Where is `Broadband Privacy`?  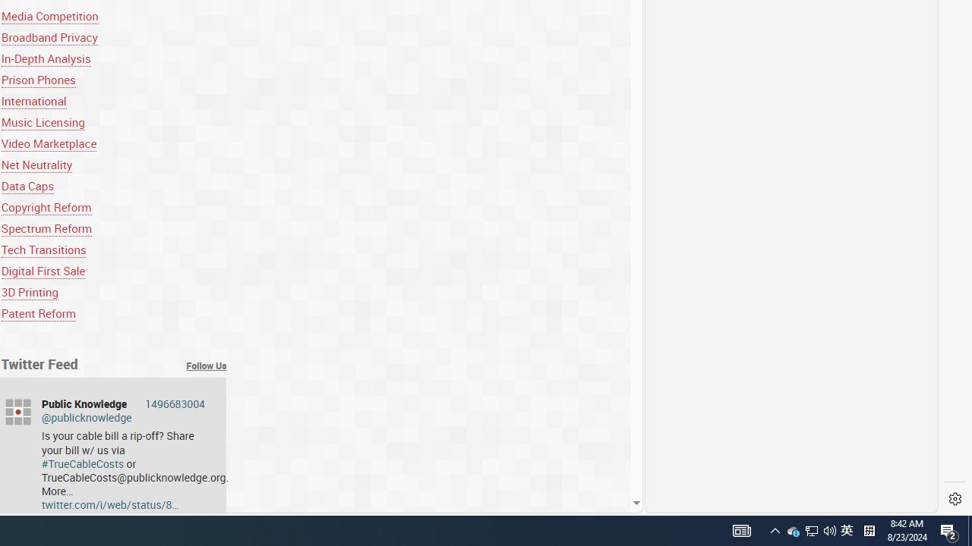
Broadband Privacy is located at coordinates (49, 36).